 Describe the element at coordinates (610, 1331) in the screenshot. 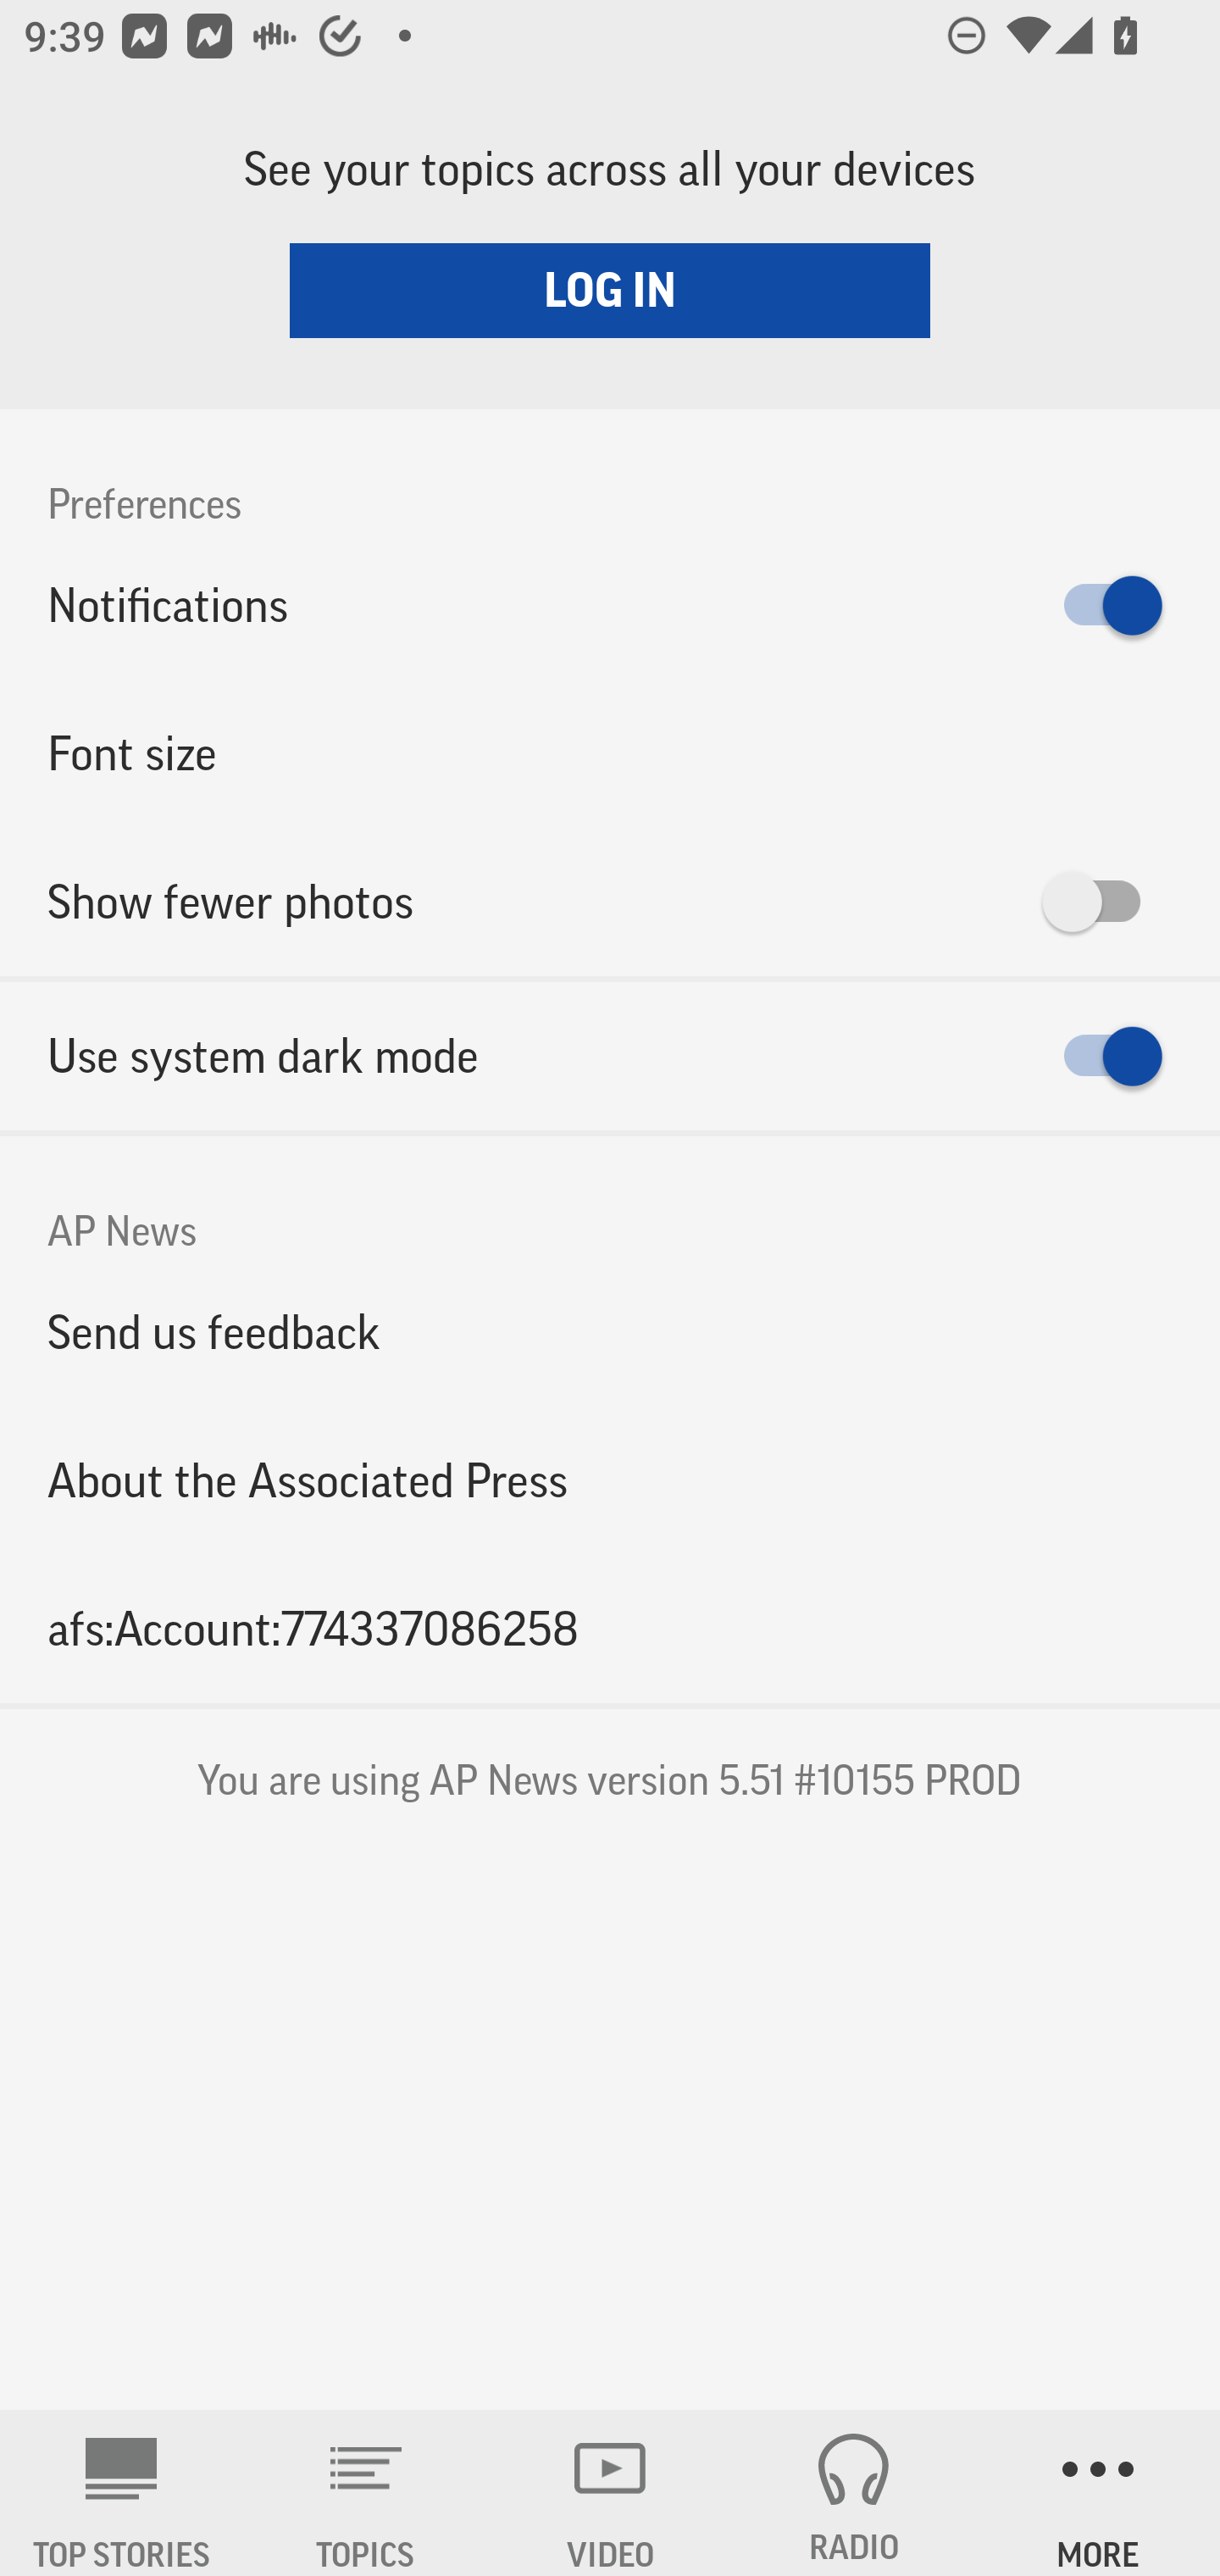

I see `Send us feedback` at that location.